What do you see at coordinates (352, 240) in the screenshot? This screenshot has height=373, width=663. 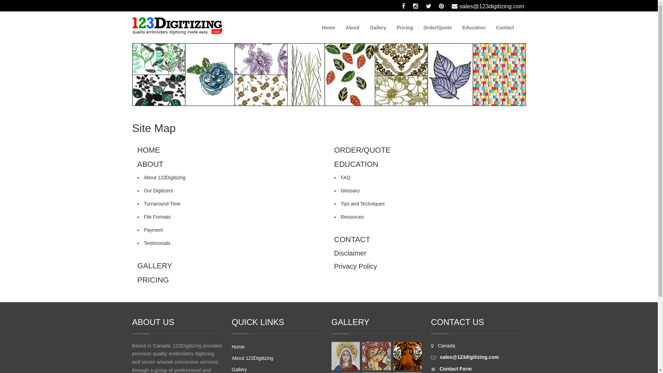 I see `CONTACT` at bounding box center [352, 240].